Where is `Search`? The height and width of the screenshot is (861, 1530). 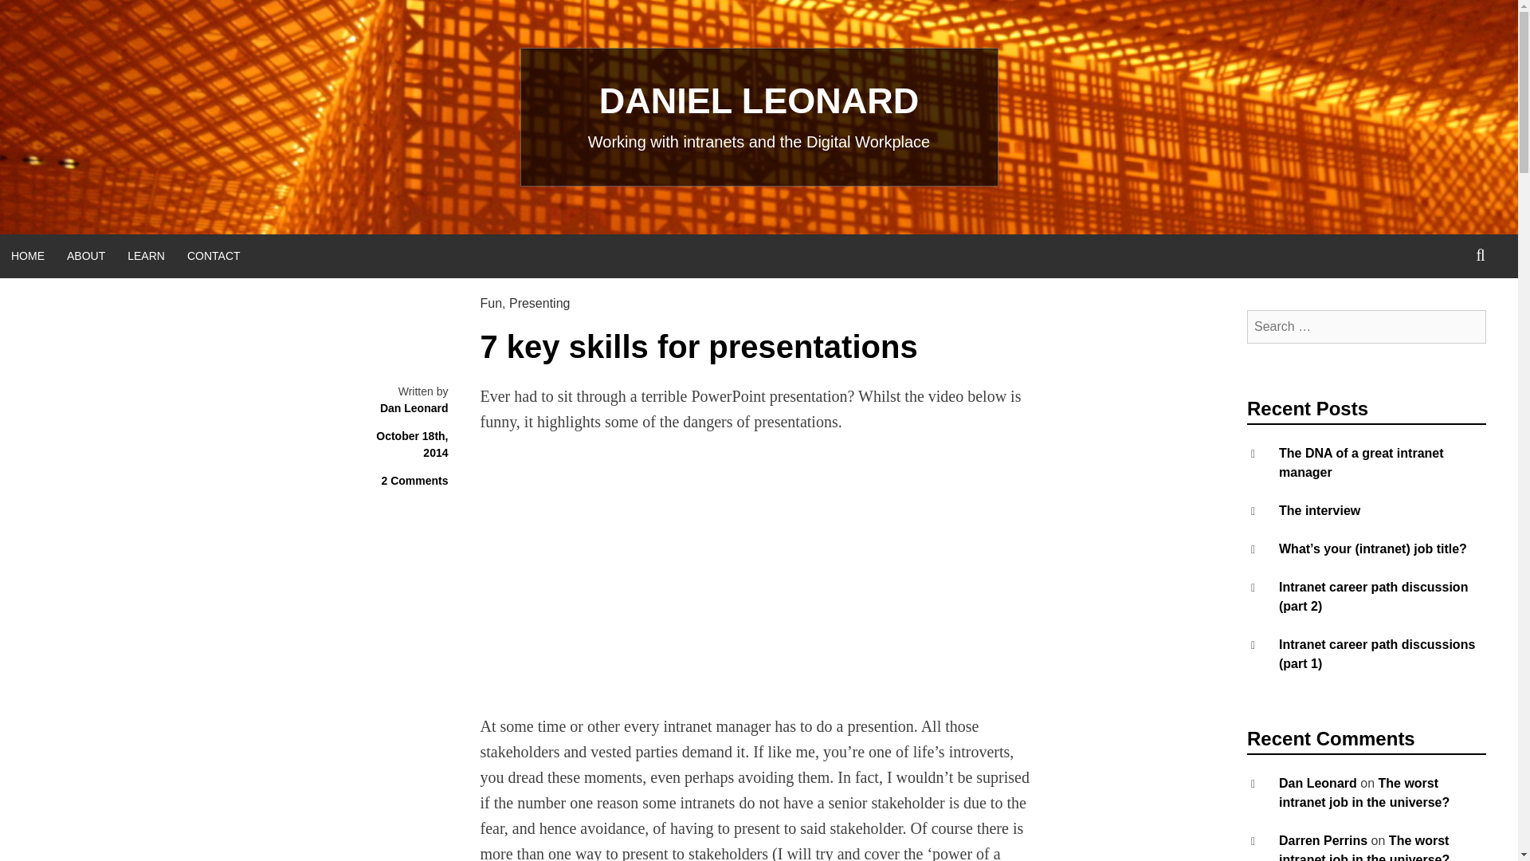
Search is located at coordinates (50, 19).